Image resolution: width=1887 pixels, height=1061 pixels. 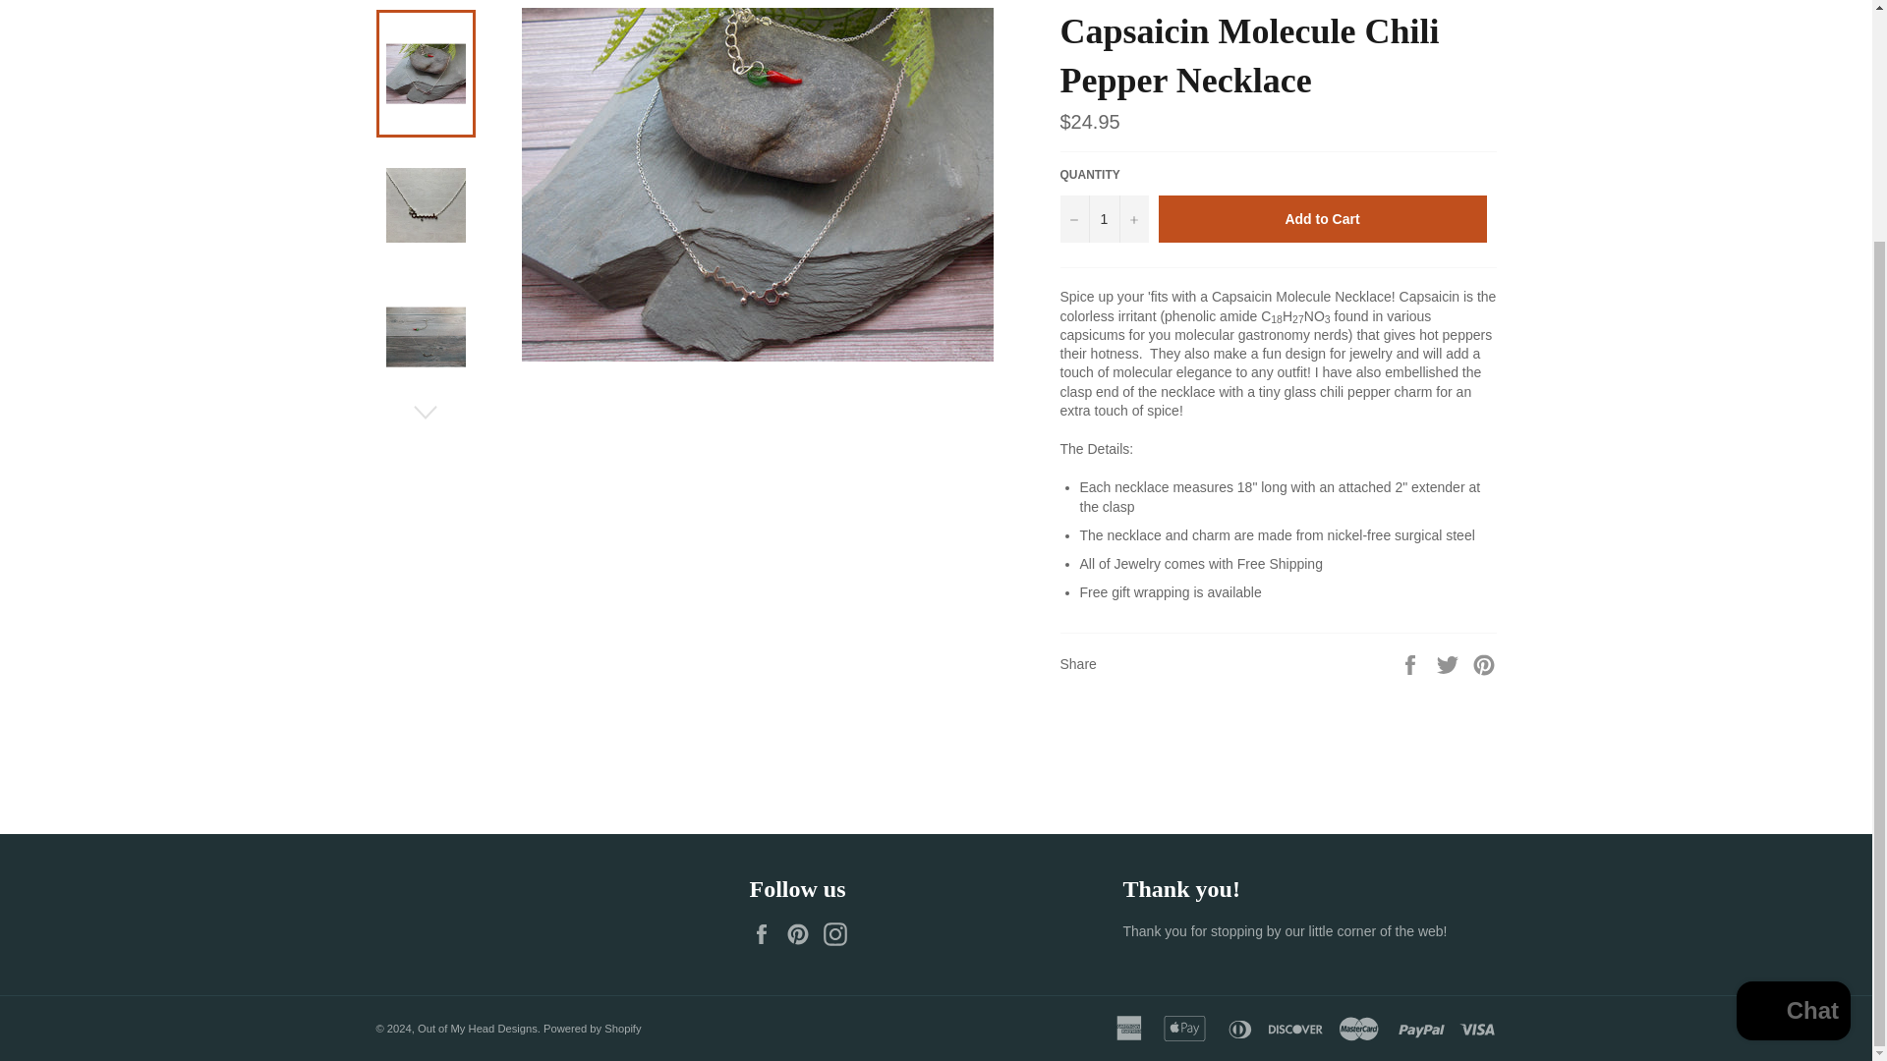 What do you see at coordinates (1103, 218) in the screenshot?
I see `1` at bounding box center [1103, 218].